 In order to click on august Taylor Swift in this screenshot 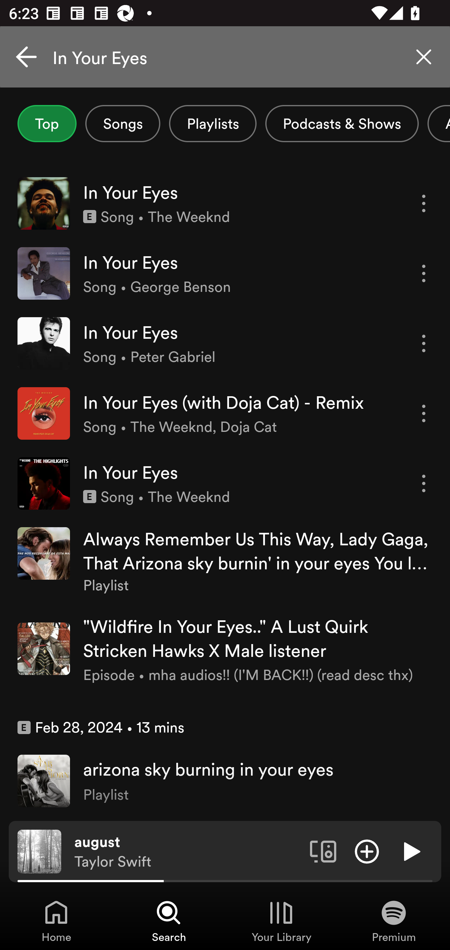, I will do `click(187, 852)`.